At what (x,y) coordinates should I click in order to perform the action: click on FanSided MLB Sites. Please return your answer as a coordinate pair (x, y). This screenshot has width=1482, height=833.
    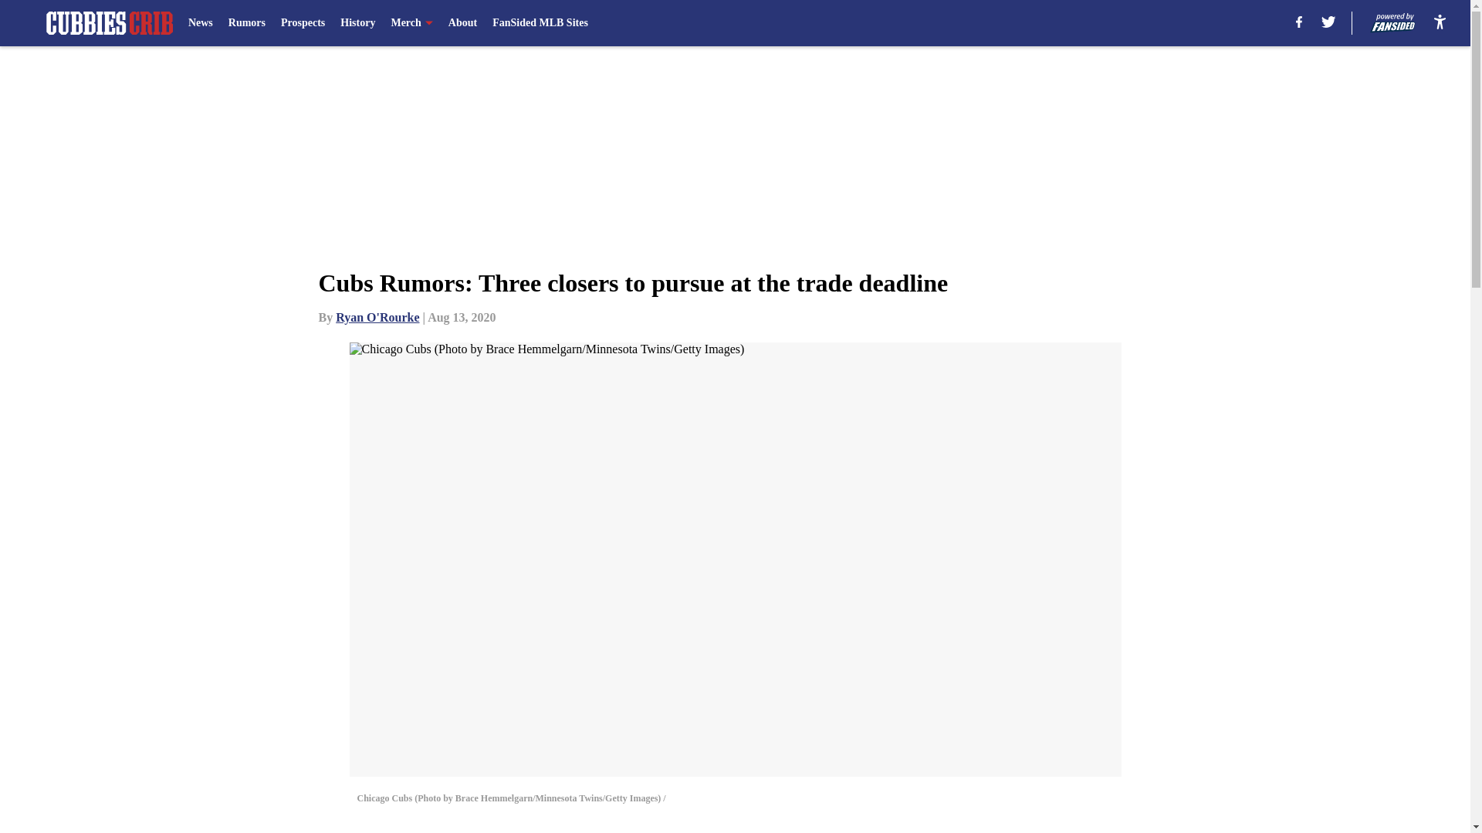
    Looking at the image, I should click on (540, 23).